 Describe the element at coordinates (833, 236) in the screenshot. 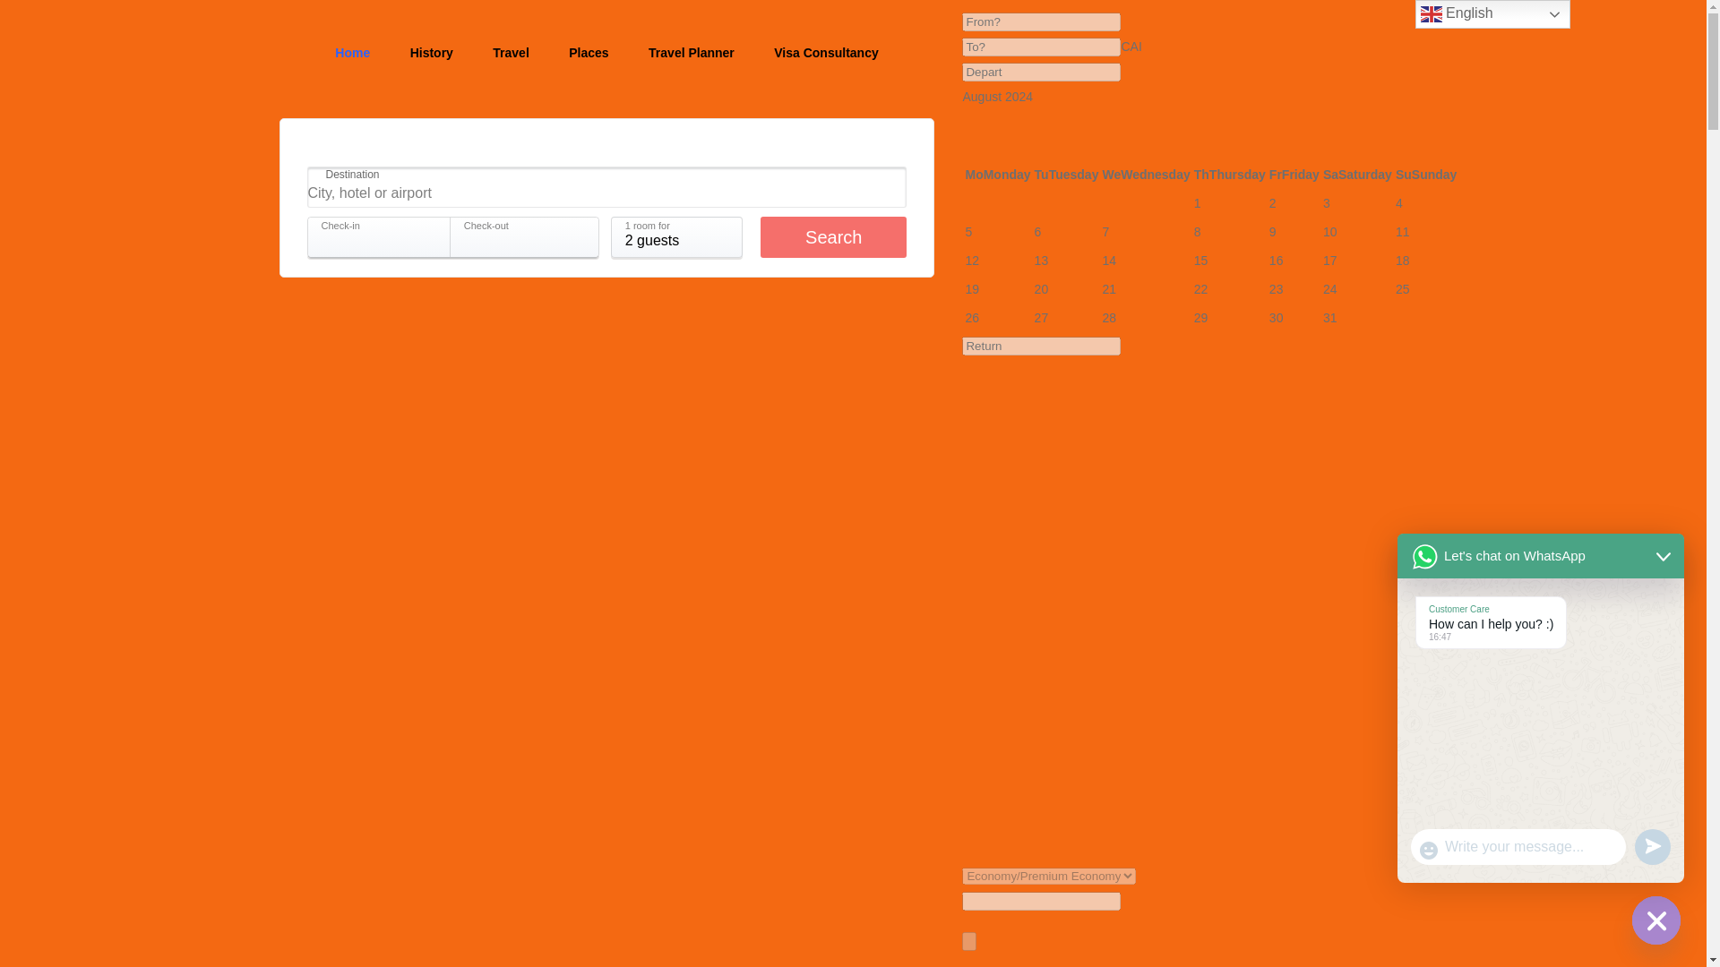

I see `Search` at that location.